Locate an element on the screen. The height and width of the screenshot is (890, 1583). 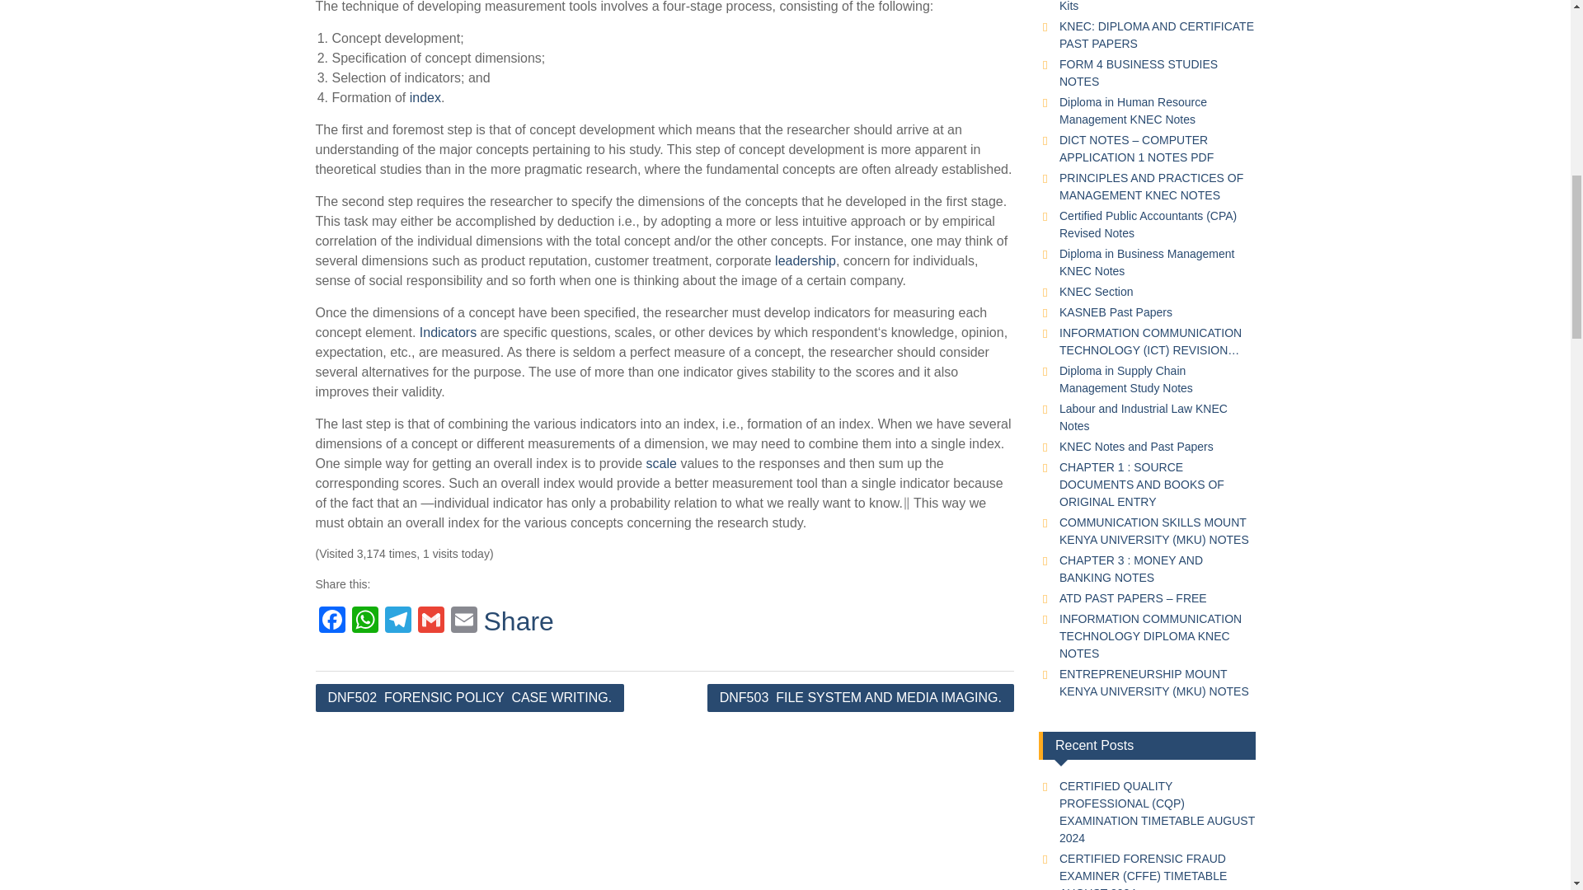
index is located at coordinates (425, 97).